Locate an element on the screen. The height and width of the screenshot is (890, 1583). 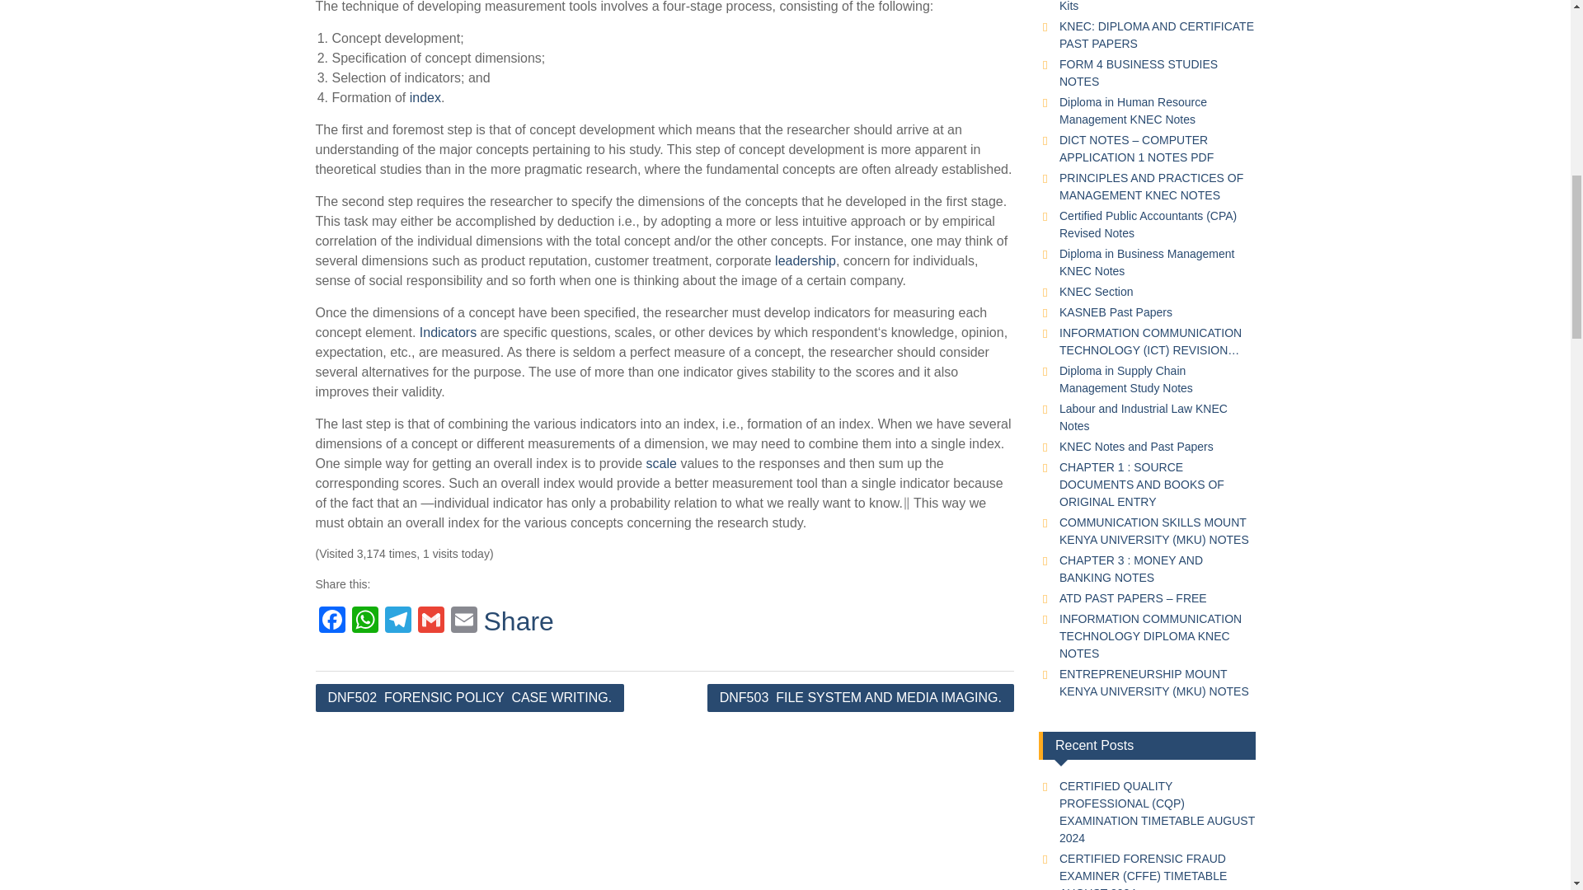
index is located at coordinates (425, 97).